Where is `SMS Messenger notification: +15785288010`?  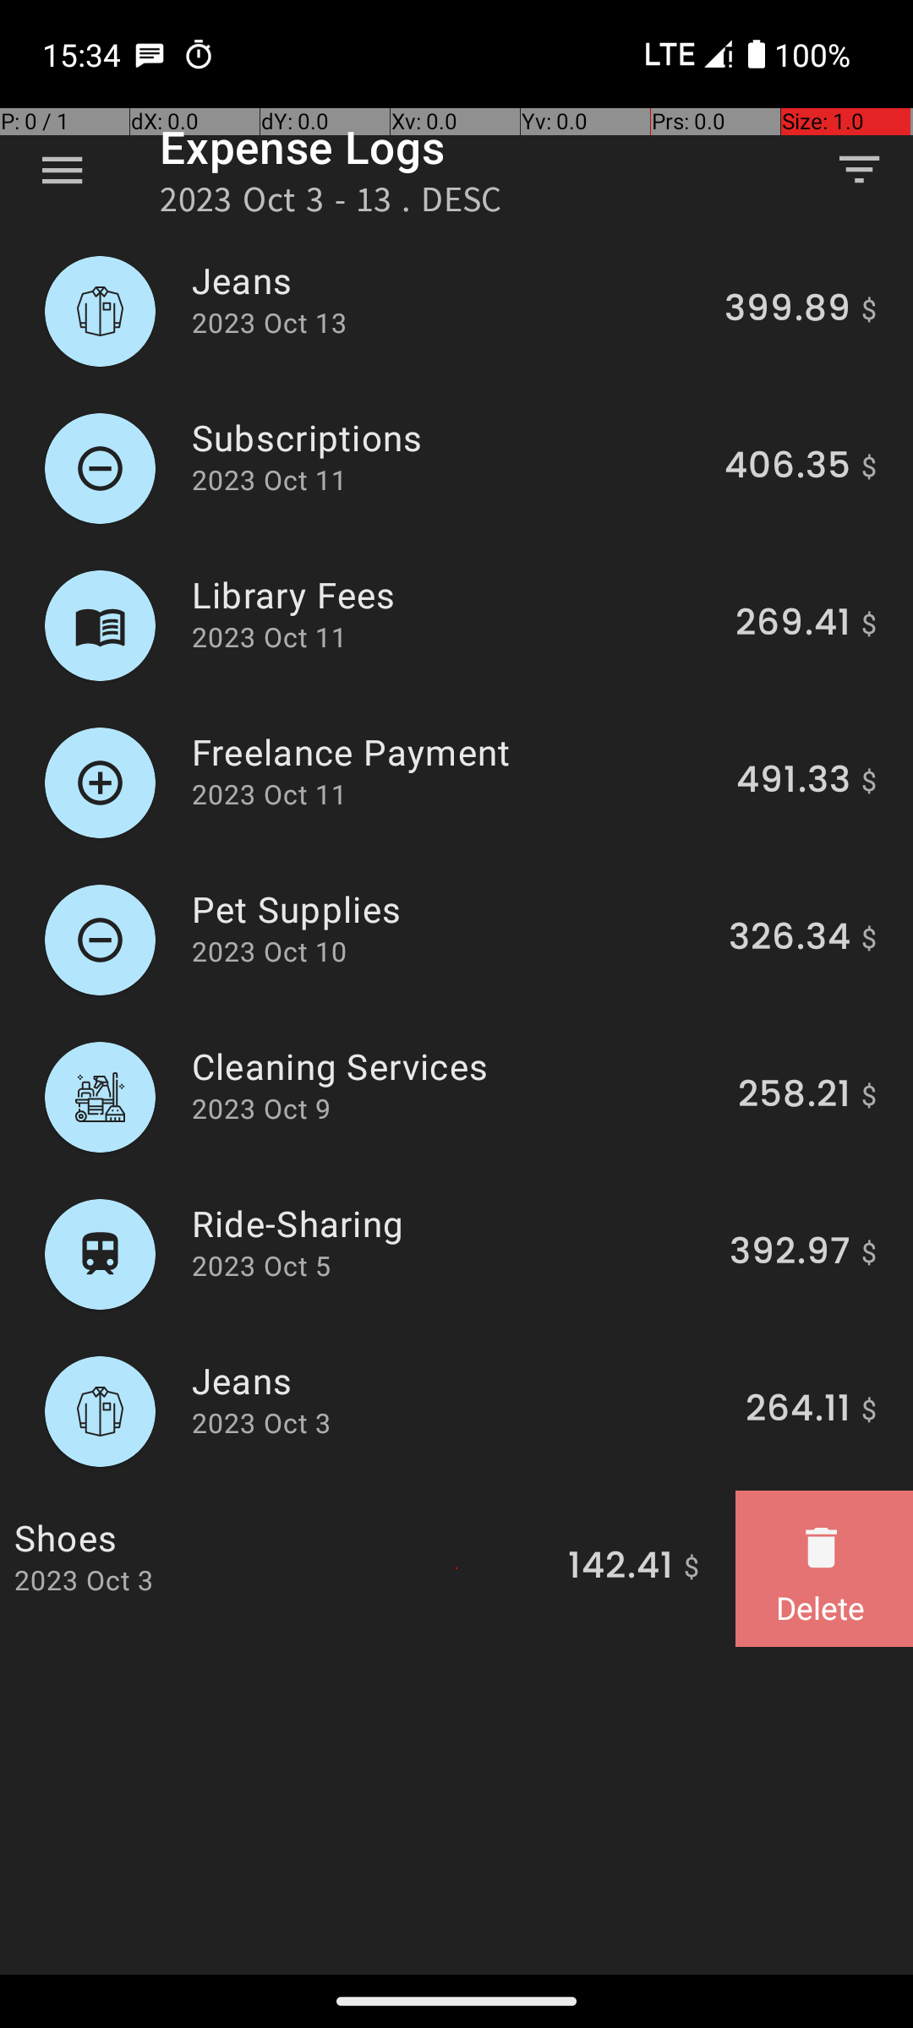 SMS Messenger notification: +15785288010 is located at coordinates (150, 54).